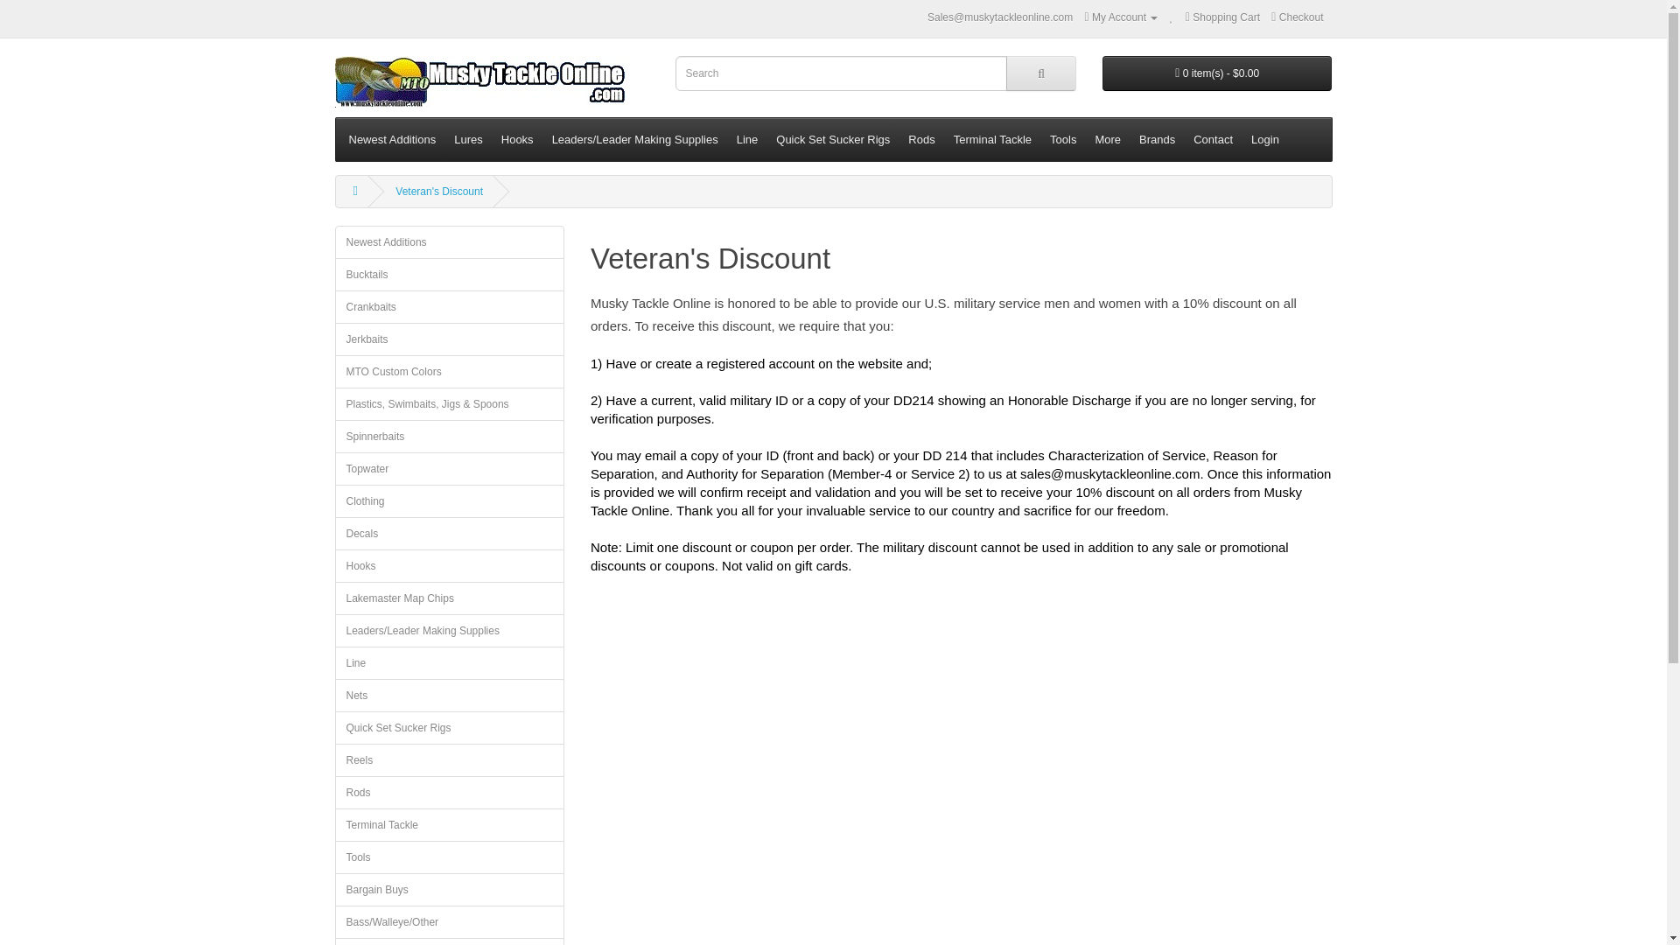 The width and height of the screenshot is (1680, 945). What do you see at coordinates (1223, 17) in the screenshot?
I see `Shopping Cart` at bounding box center [1223, 17].